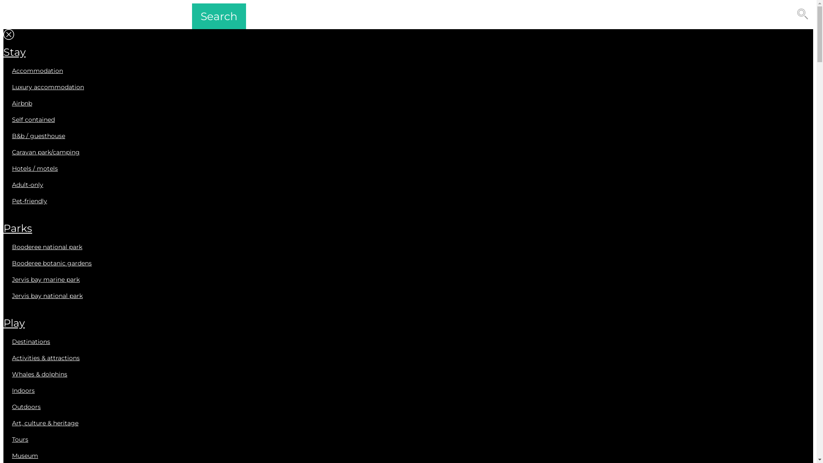  Describe the element at coordinates (45, 423) in the screenshot. I see `art, culture & heritage` at that location.